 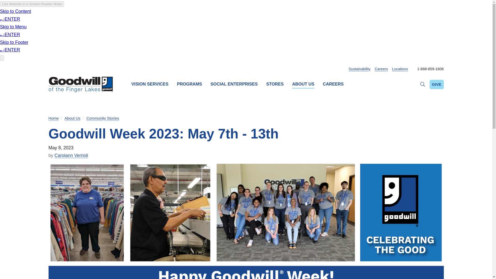 I want to click on Sustainability, so click(x=360, y=69).